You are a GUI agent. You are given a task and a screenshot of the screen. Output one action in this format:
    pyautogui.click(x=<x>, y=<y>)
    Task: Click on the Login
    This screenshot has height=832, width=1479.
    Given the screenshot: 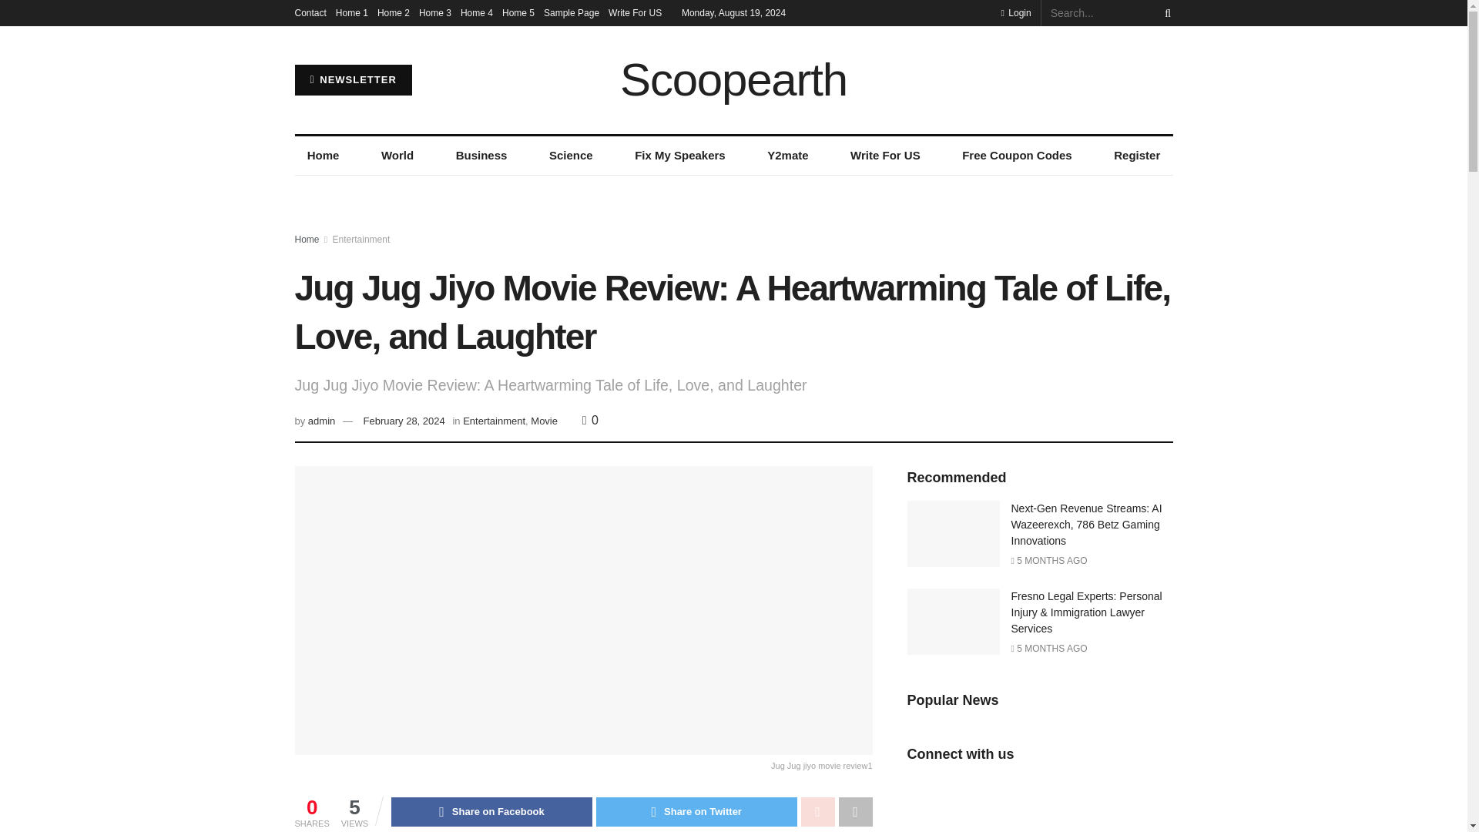 What is the action you would take?
    pyautogui.click(x=1015, y=12)
    